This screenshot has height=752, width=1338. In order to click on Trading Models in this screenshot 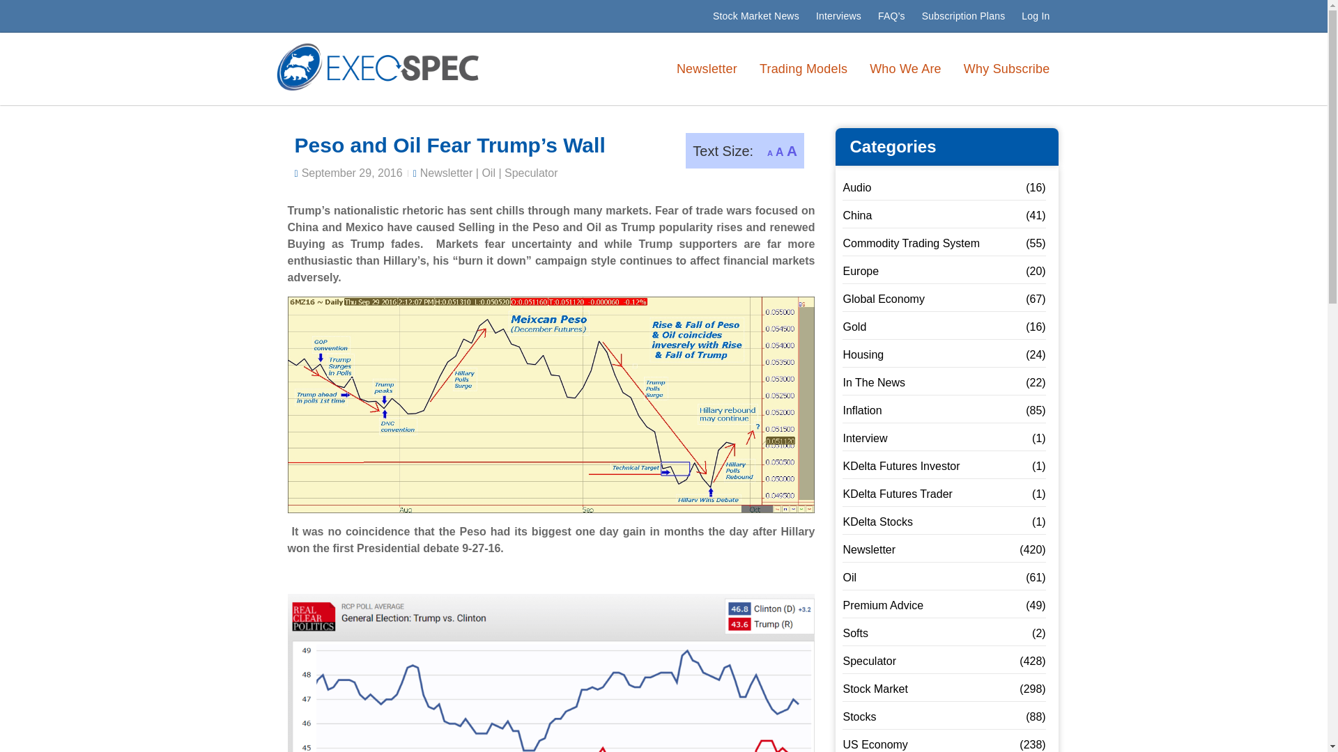, I will do `click(803, 69)`.